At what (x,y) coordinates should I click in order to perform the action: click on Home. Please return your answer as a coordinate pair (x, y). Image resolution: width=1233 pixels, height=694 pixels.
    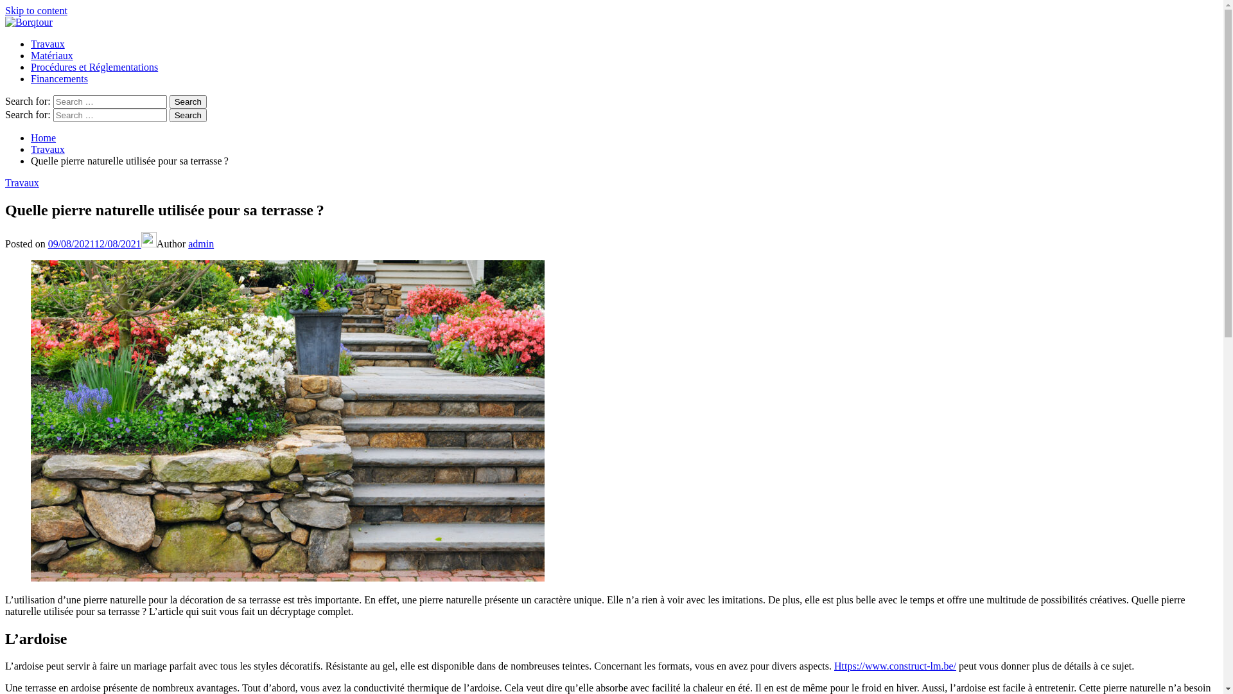
    Looking at the image, I should click on (44, 138).